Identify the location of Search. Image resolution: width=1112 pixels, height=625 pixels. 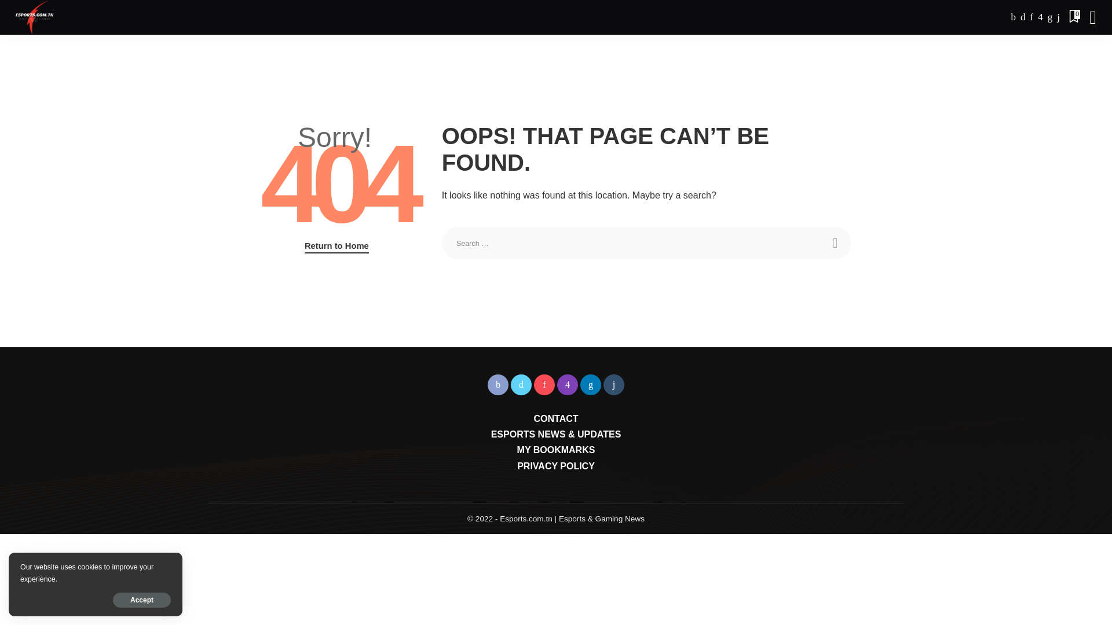
(835, 243).